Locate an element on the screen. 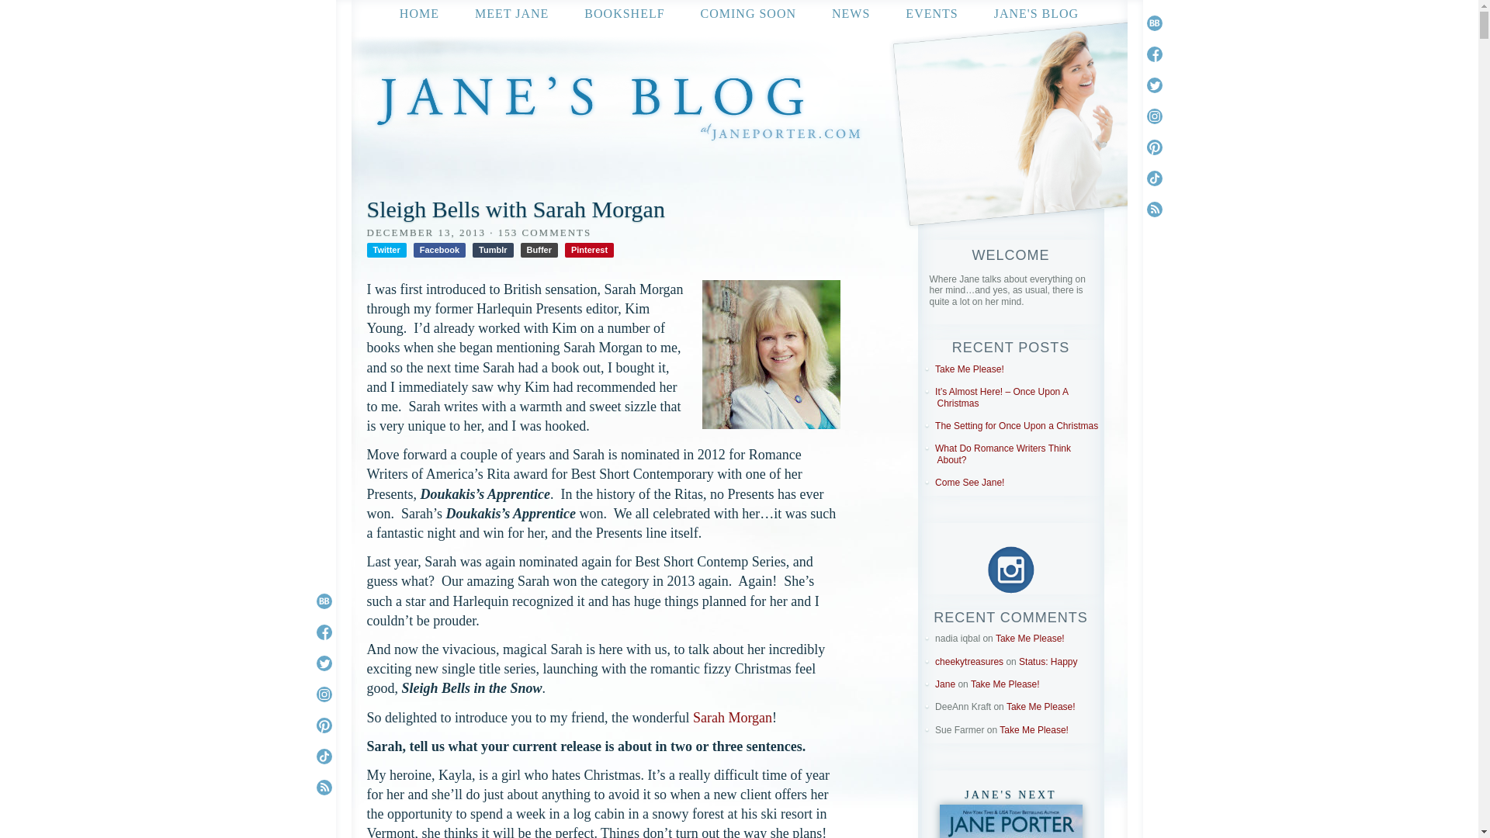 This screenshot has height=838, width=1490. Tumblr is located at coordinates (492, 250).